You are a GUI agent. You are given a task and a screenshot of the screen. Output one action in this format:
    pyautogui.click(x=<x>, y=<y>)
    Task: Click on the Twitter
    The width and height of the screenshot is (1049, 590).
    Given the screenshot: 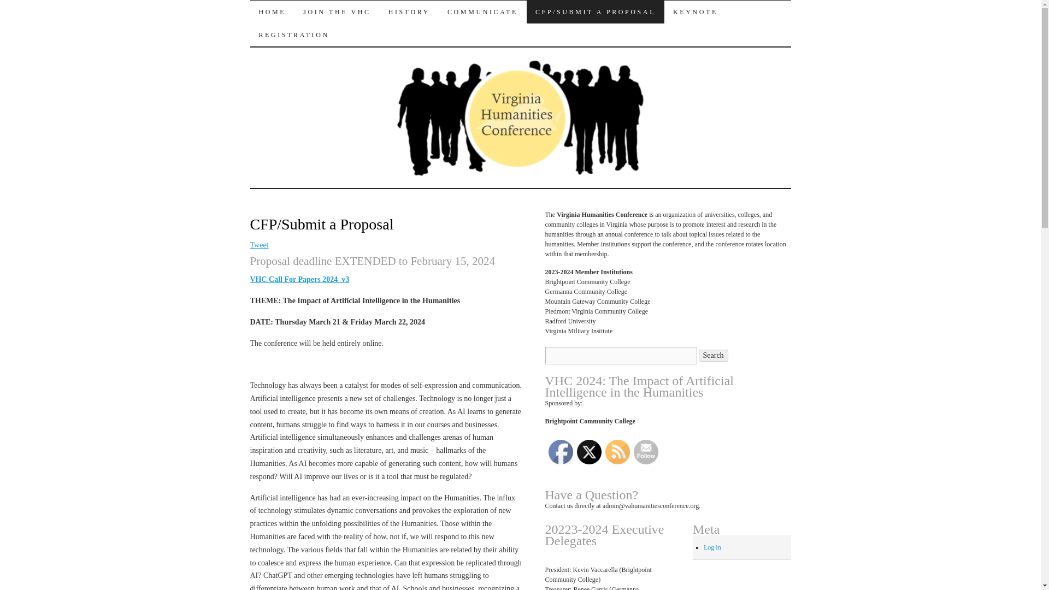 What is the action you would take?
    pyautogui.click(x=589, y=451)
    